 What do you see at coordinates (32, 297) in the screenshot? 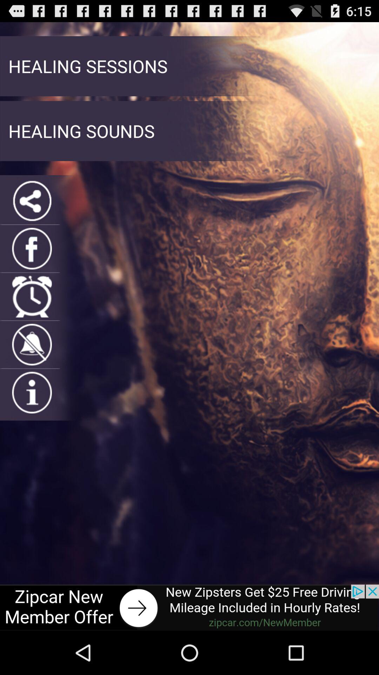
I see `schedule` at bounding box center [32, 297].